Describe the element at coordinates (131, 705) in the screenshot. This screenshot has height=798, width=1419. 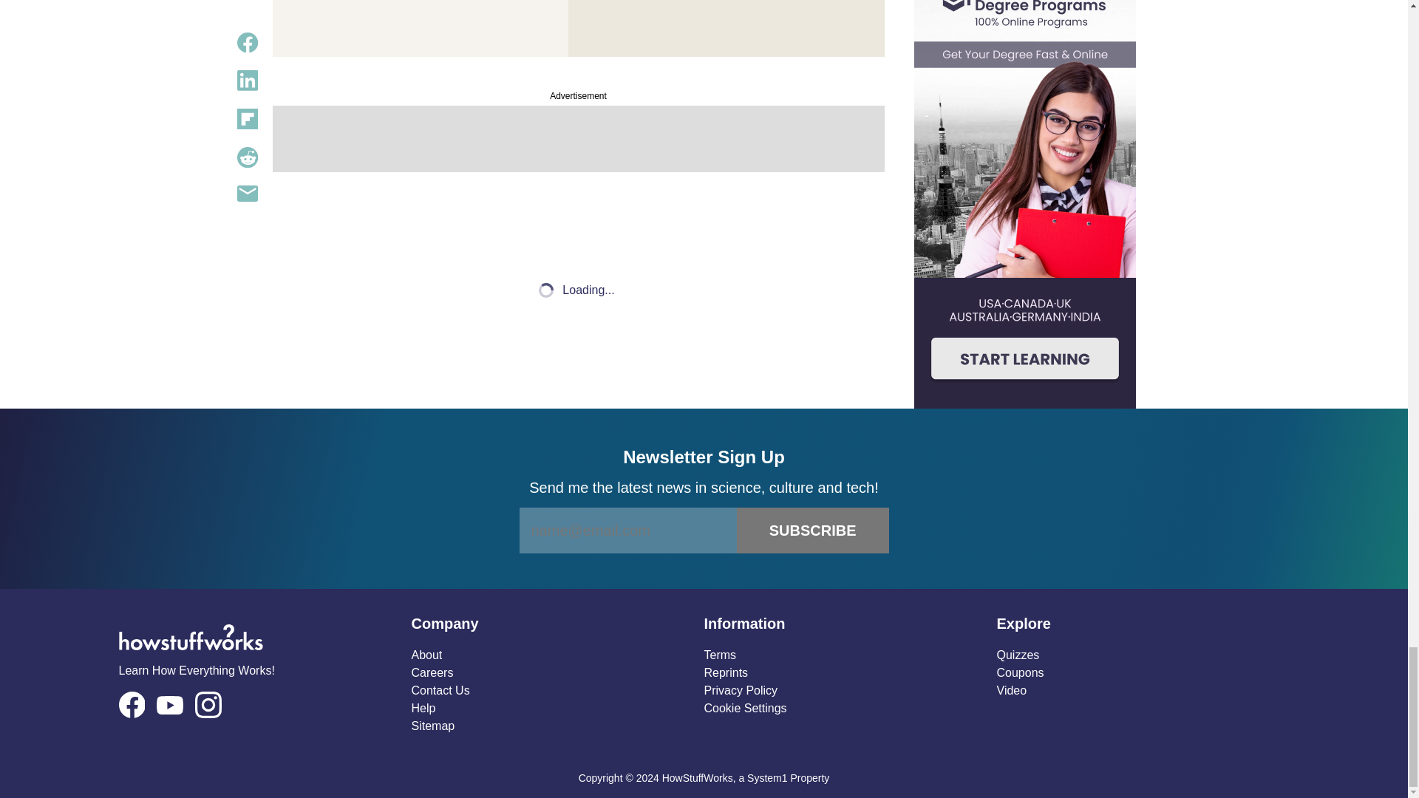
I see `Visit HowStuffWorks on Facebook` at that location.